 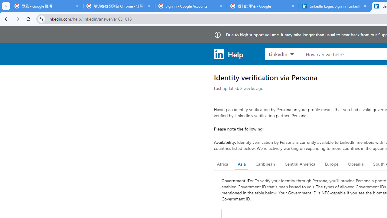 I want to click on LinkedIn products to search, LinkedIn selected, so click(x=282, y=54).